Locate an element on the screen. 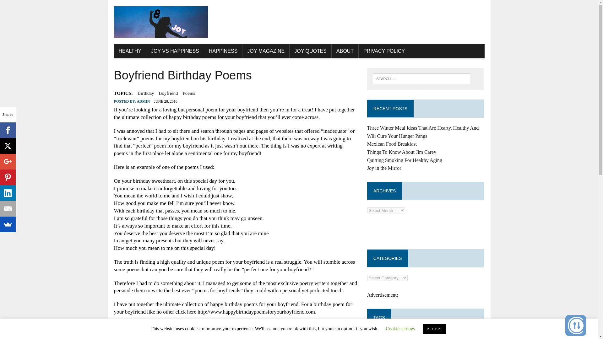 The image size is (603, 339). Pinterest is located at coordinates (8, 177).